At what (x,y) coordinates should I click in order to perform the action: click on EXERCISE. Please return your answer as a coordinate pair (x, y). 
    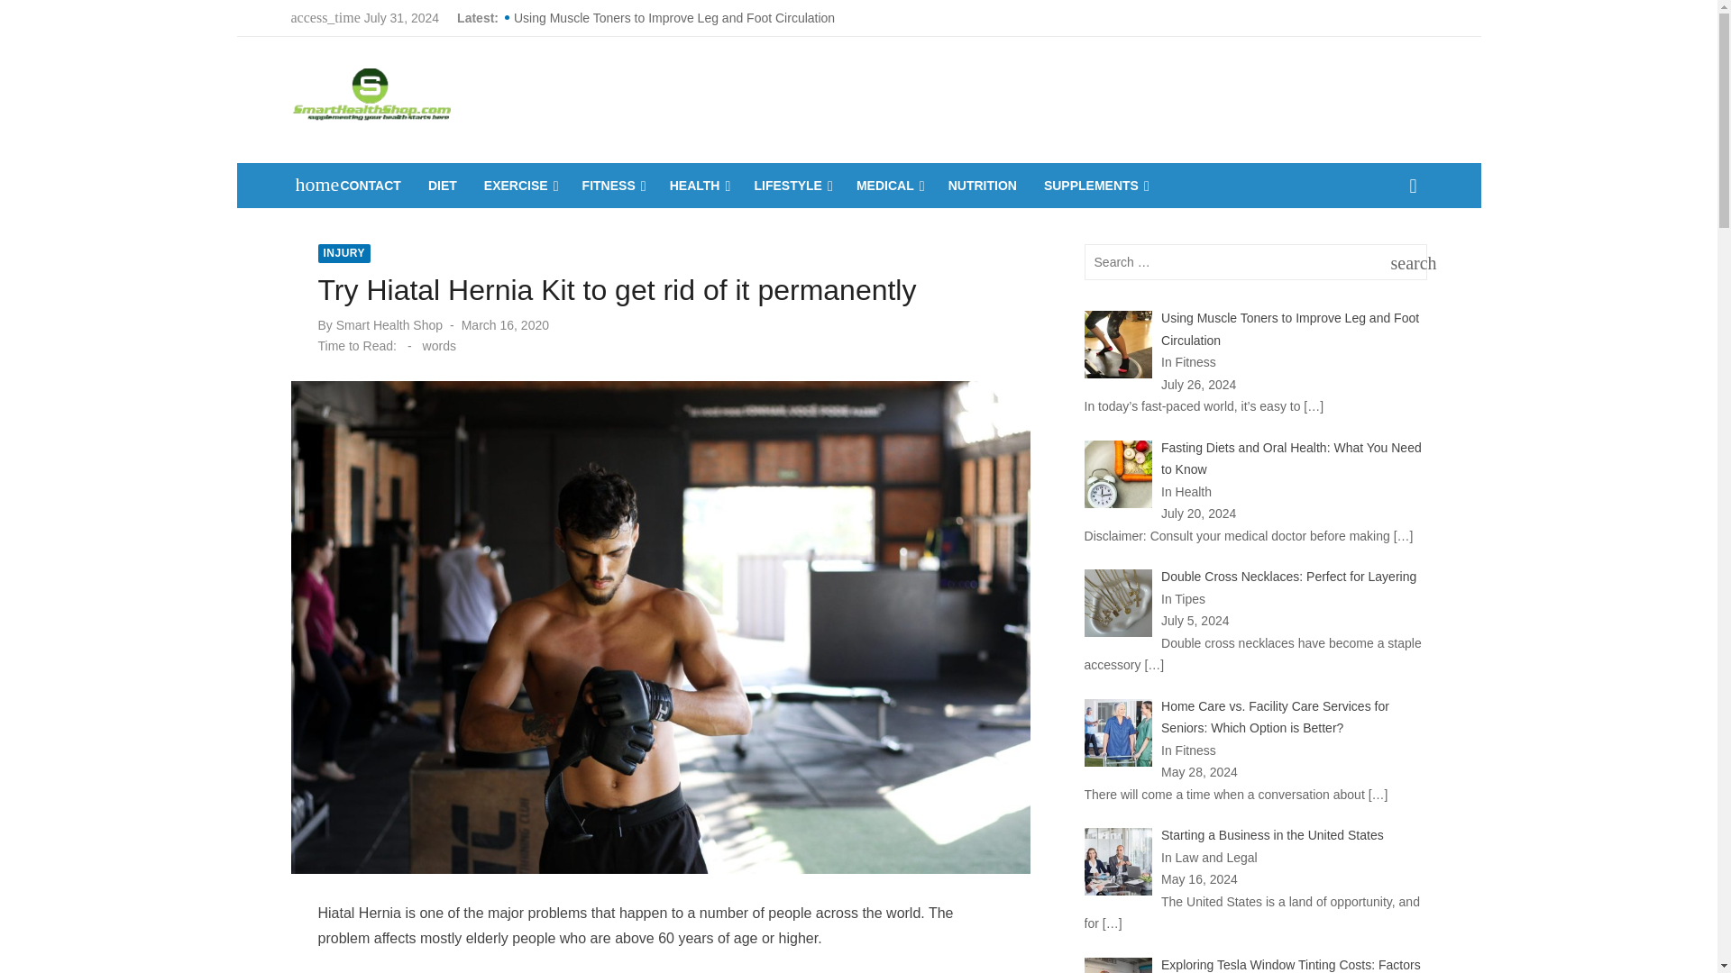
    Looking at the image, I should click on (519, 186).